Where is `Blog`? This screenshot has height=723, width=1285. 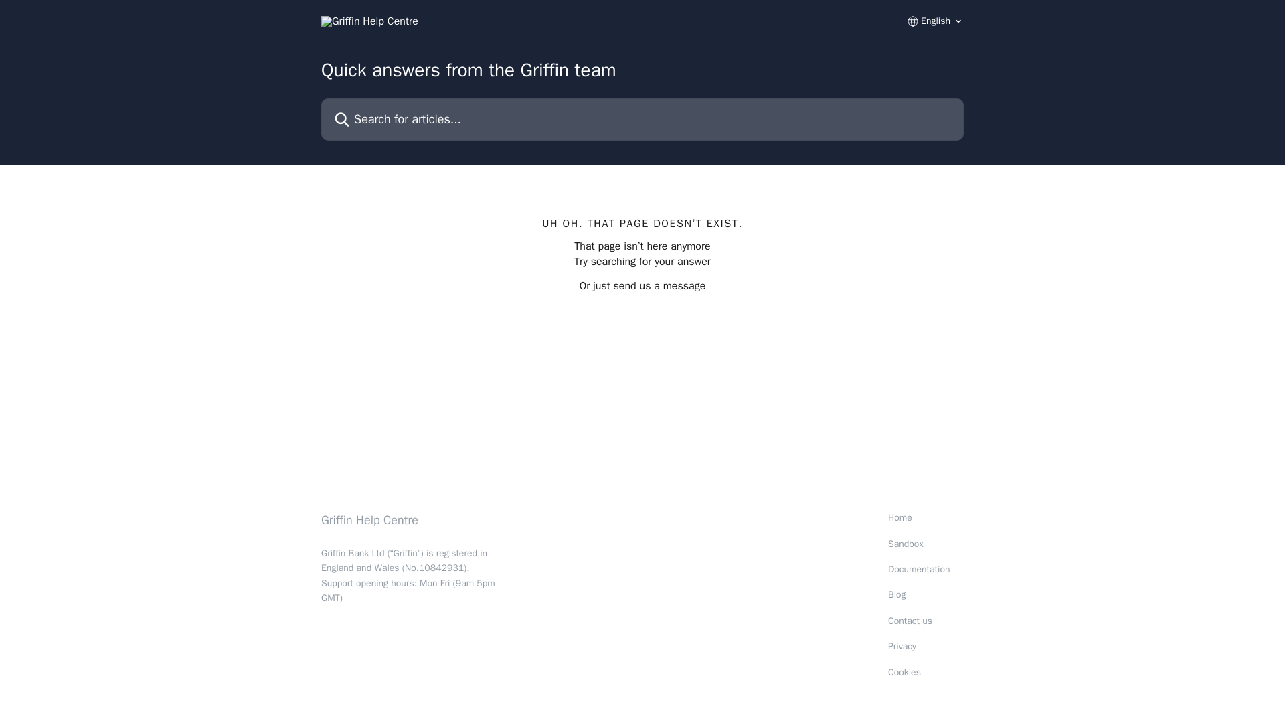
Blog is located at coordinates (897, 594).